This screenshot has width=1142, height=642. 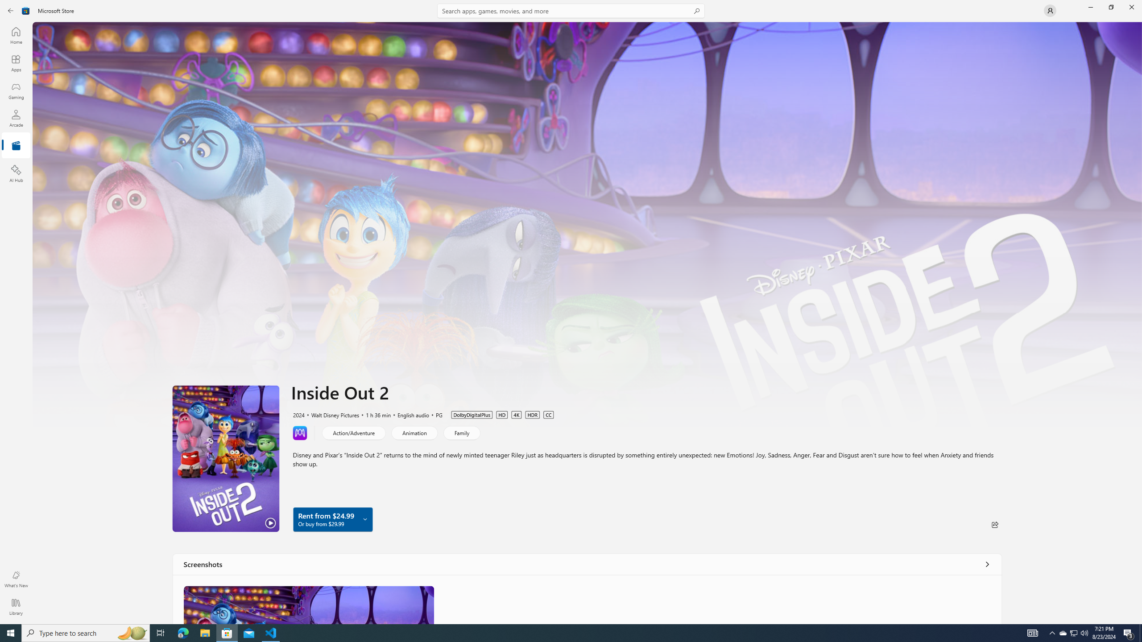 I want to click on Back, so click(x=11, y=11).